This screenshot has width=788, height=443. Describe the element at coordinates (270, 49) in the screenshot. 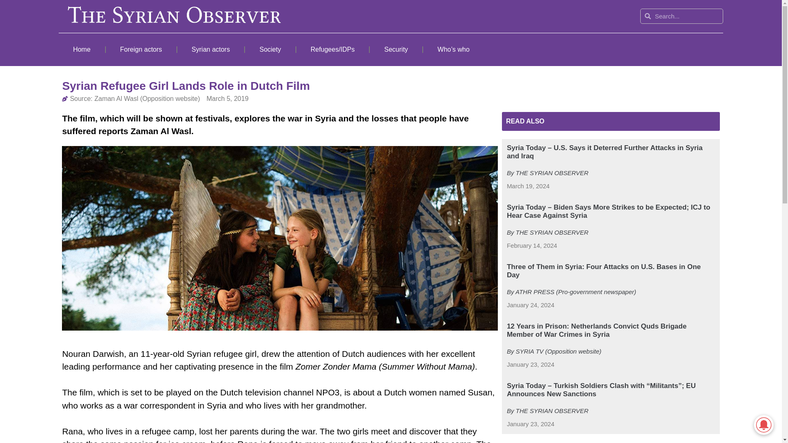

I see `Society` at that location.